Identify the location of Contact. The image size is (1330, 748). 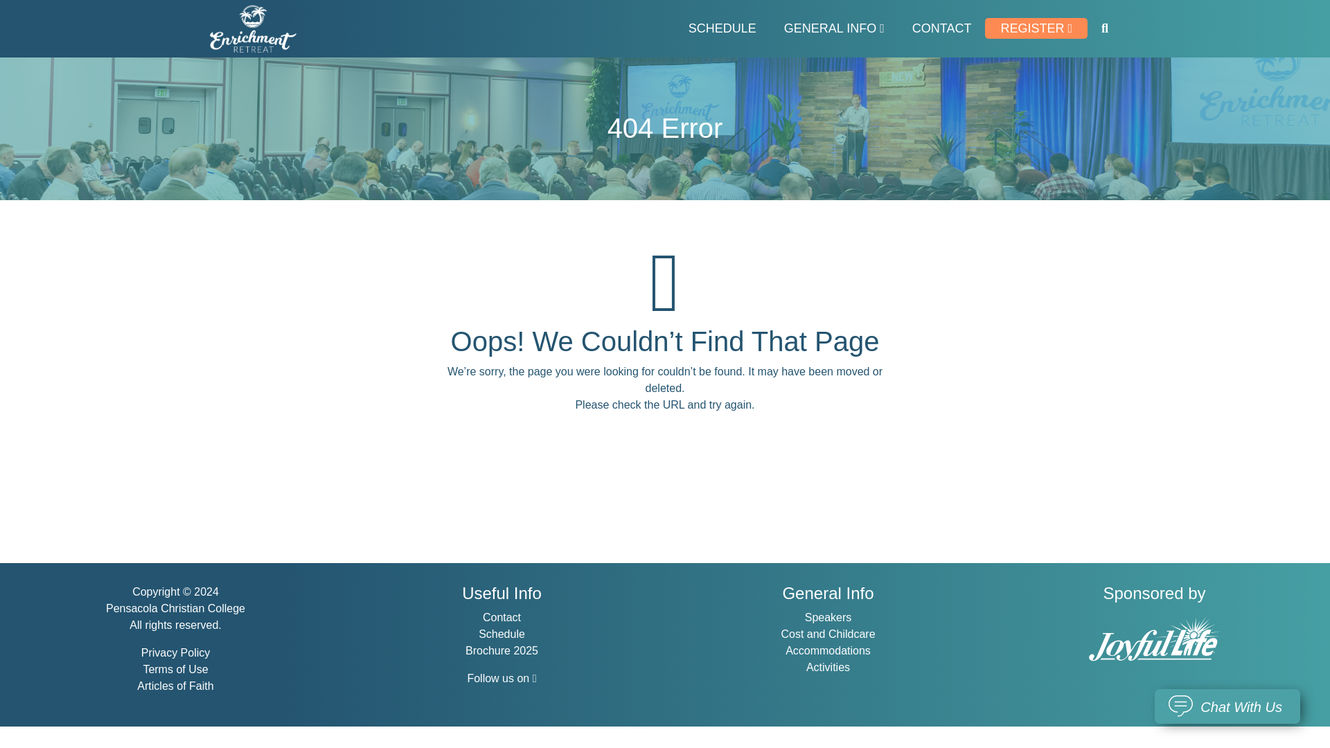
(502, 617).